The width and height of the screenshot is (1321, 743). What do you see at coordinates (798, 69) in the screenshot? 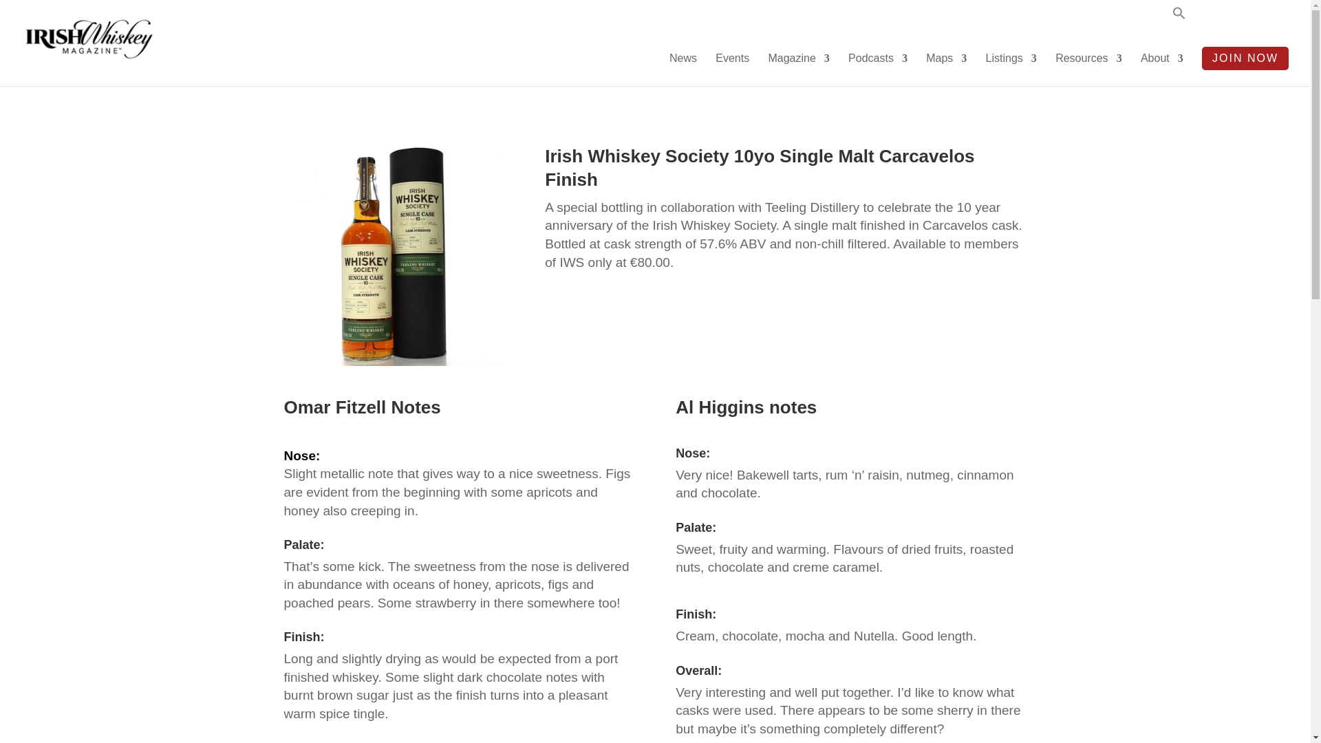
I see `Magazine` at bounding box center [798, 69].